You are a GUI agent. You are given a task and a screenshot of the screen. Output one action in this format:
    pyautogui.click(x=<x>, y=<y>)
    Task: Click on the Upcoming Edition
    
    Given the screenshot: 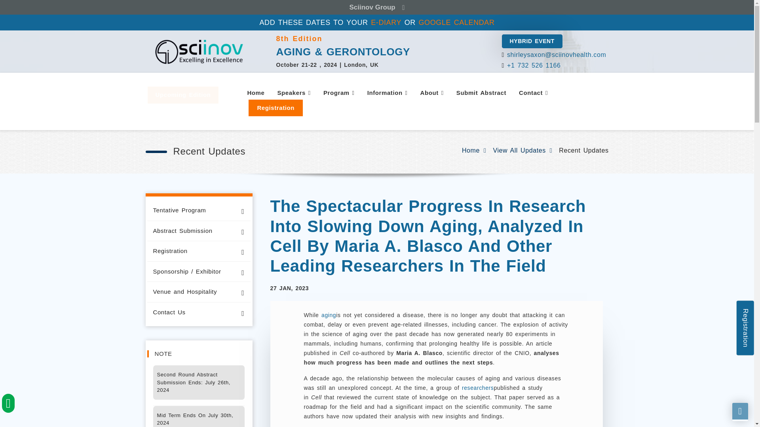 What is the action you would take?
    pyautogui.click(x=183, y=95)
    